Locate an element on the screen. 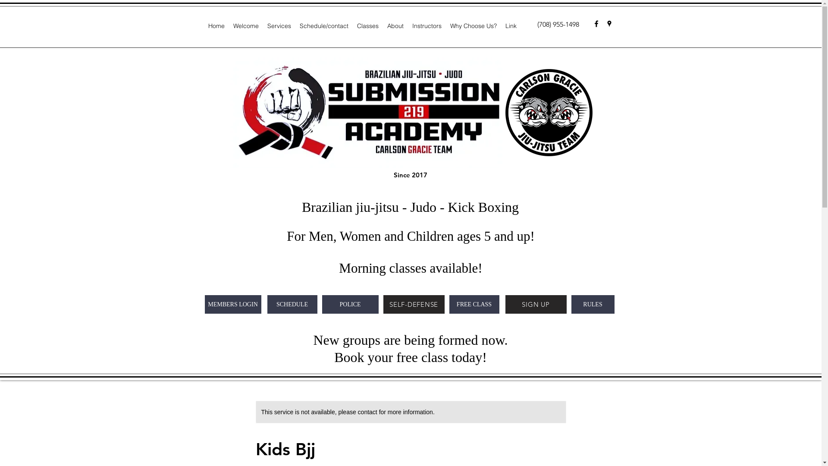 The width and height of the screenshot is (828, 466). Schedule/contact is located at coordinates (323, 26).